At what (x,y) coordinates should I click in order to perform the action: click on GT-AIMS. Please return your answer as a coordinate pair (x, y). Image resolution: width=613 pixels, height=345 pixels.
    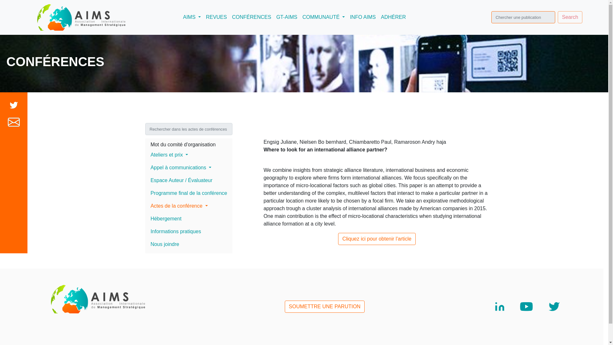
    Looking at the image, I should click on (286, 17).